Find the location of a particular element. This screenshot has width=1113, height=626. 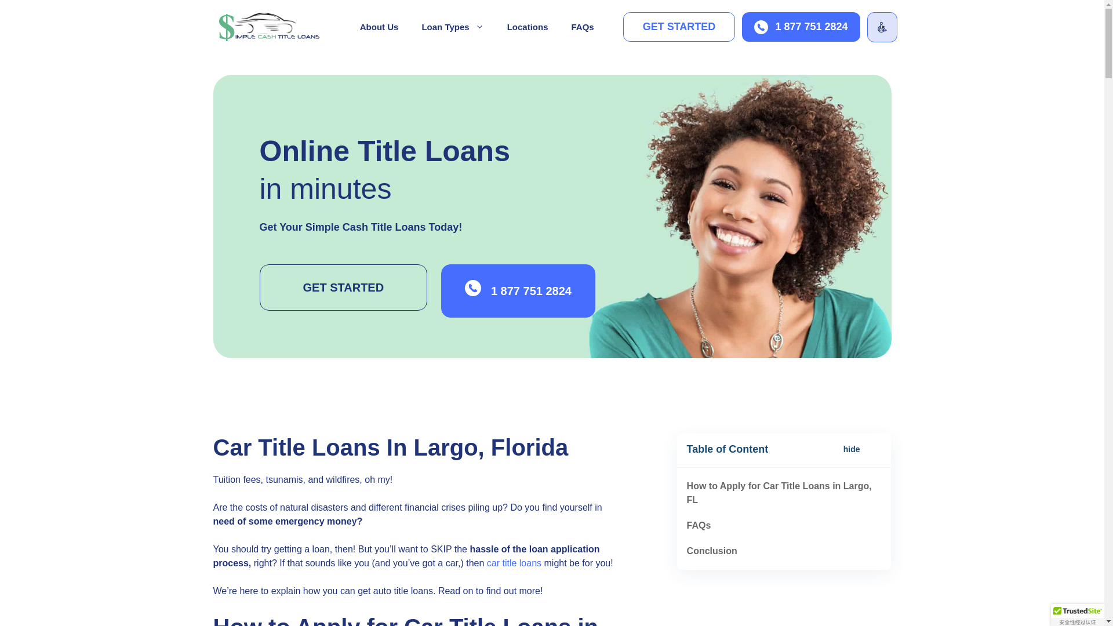

car title loans is located at coordinates (514, 563).